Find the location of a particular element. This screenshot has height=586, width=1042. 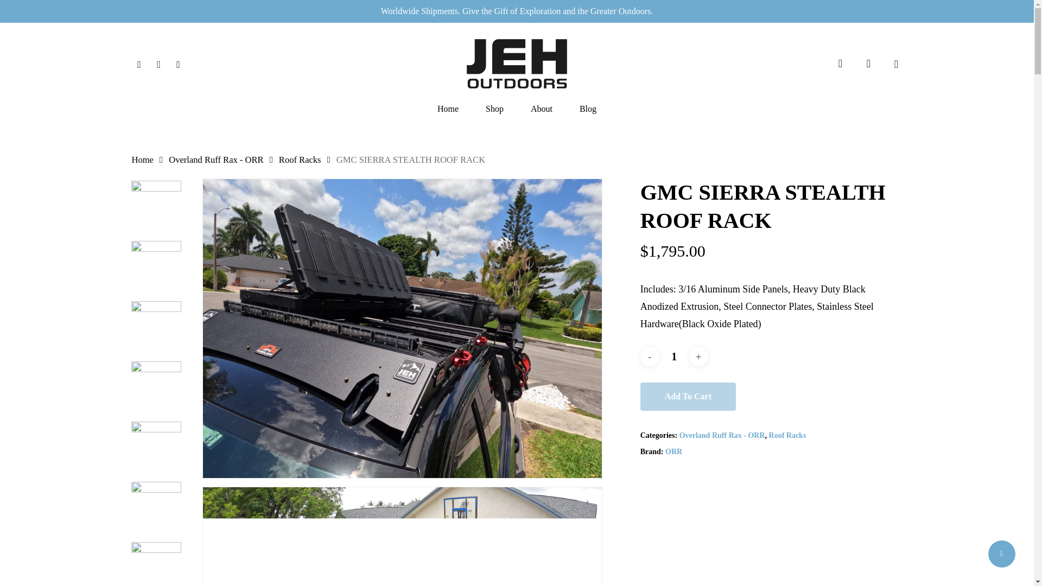

About is located at coordinates (541, 109).